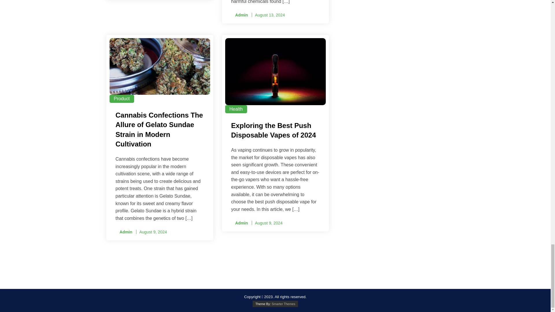 Image resolution: width=555 pixels, height=312 pixels. What do you see at coordinates (240, 223) in the screenshot?
I see `Admin` at bounding box center [240, 223].